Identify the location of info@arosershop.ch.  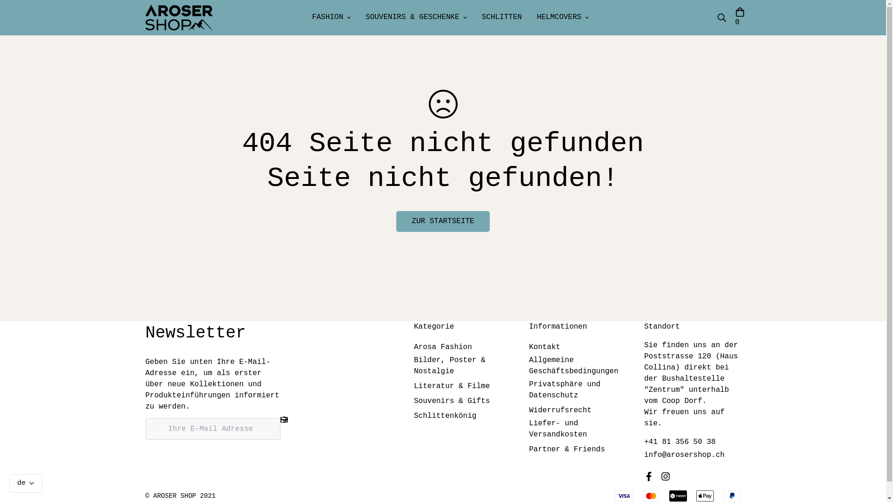
(685, 455).